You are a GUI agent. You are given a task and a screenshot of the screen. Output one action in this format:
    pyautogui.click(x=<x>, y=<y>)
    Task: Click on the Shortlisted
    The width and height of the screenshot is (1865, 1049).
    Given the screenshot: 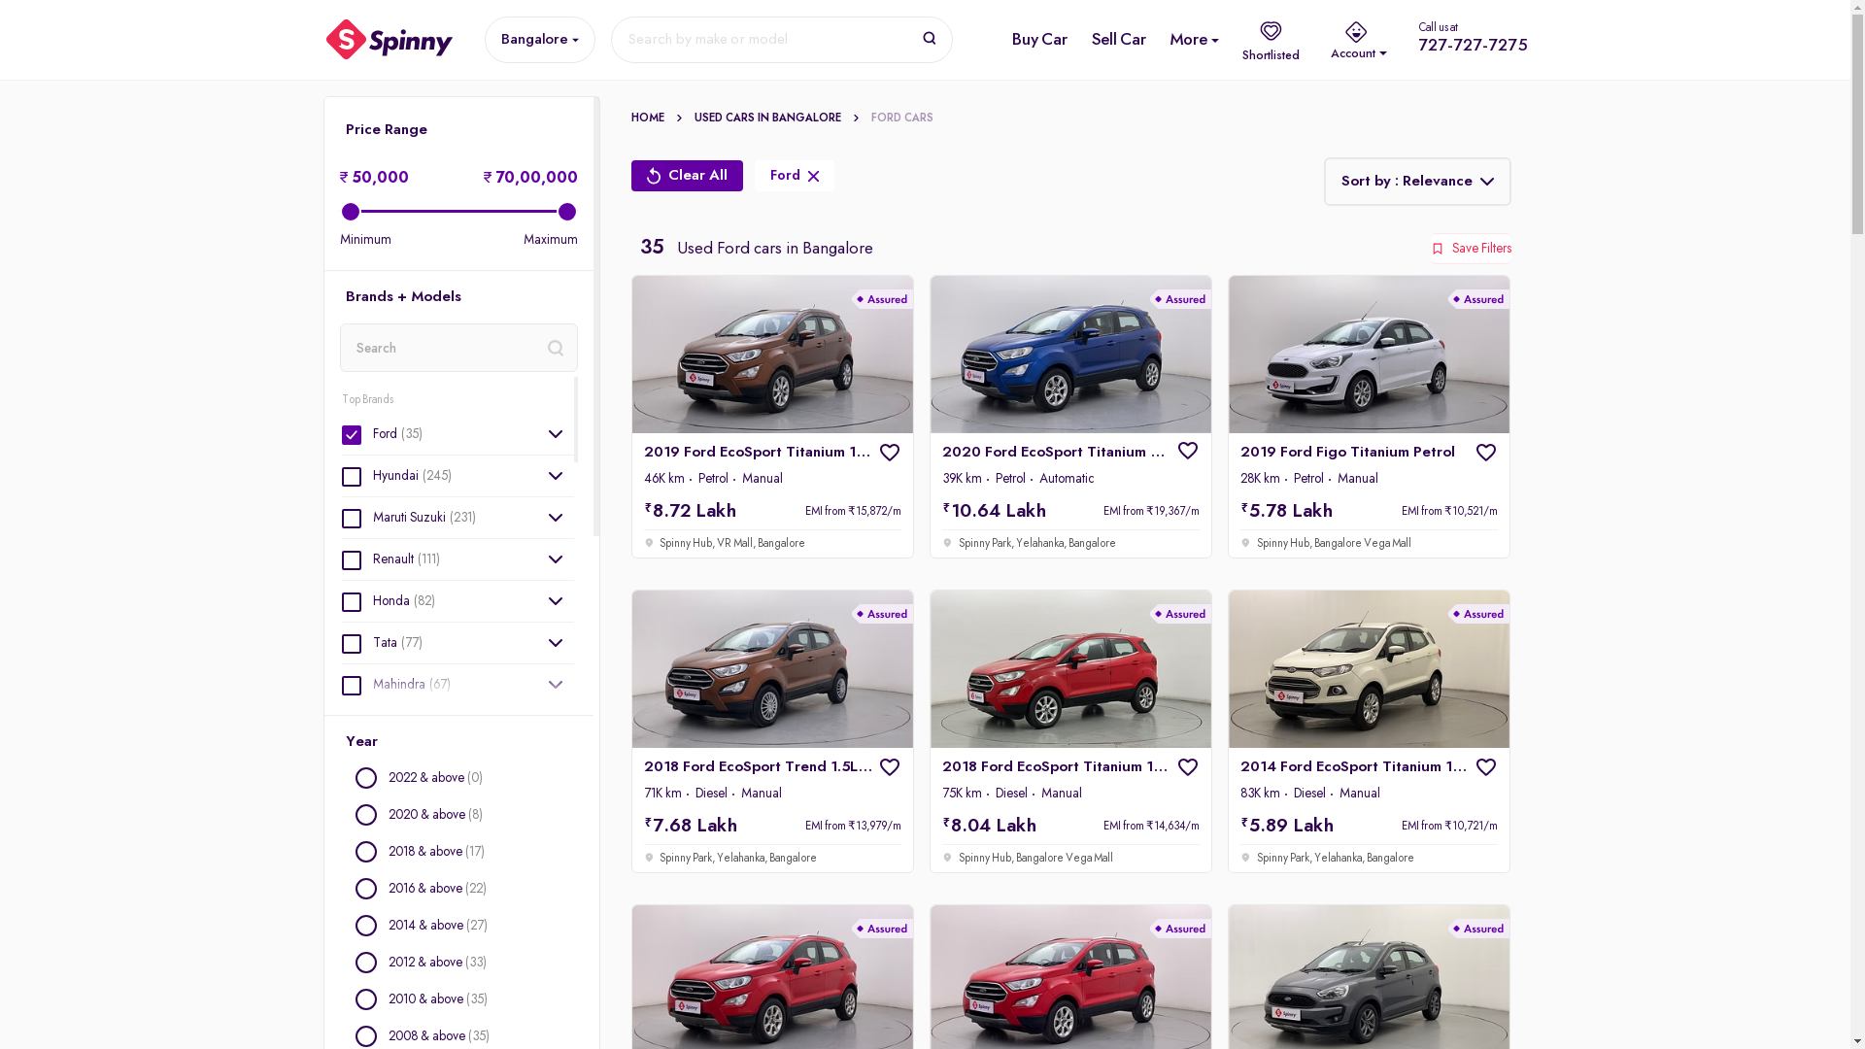 What is the action you would take?
    pyautogui.click(x=1271, y=40)
    